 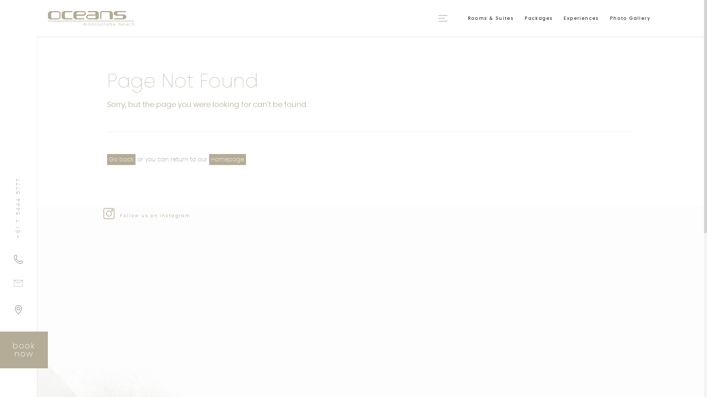 What do you see at coordinates (491, 18) in the screenshot?
I see `Rooms & Suites` at bounding box center [491, 18].